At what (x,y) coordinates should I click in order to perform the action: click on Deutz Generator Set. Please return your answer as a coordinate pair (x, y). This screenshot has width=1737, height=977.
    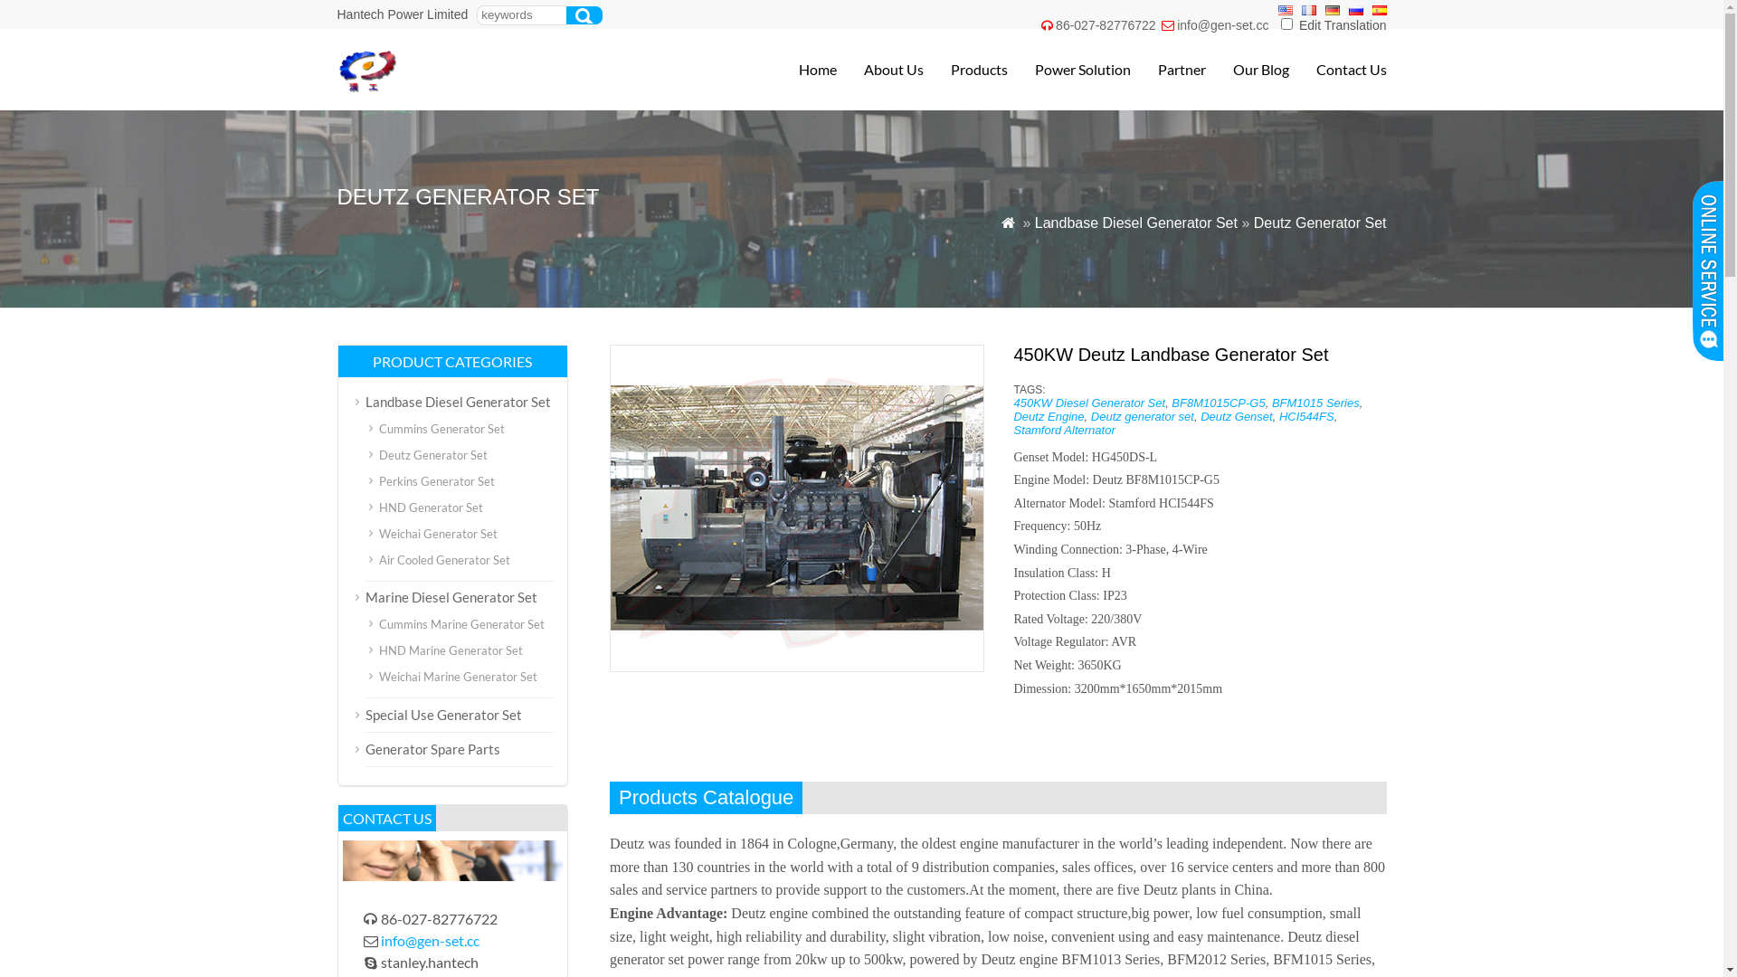
    Looking at the image, I should click on (1321, 223).